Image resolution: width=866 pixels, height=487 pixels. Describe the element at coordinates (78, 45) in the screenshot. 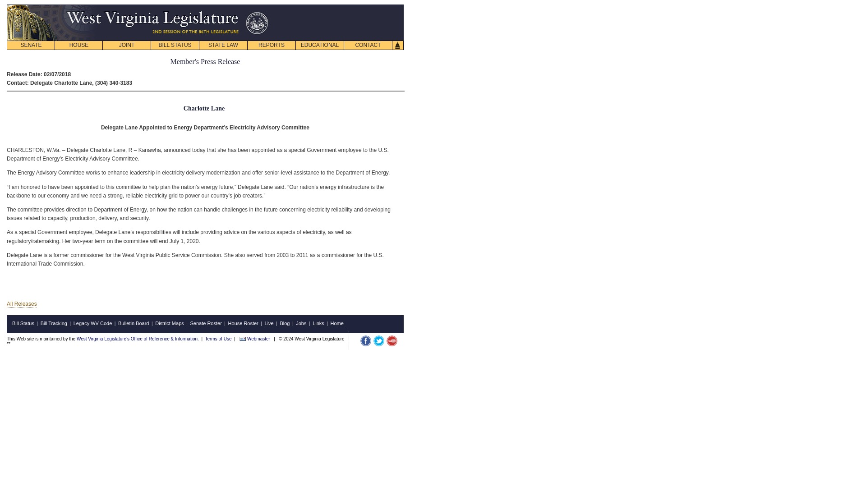

I see `HOUSE` at that location.